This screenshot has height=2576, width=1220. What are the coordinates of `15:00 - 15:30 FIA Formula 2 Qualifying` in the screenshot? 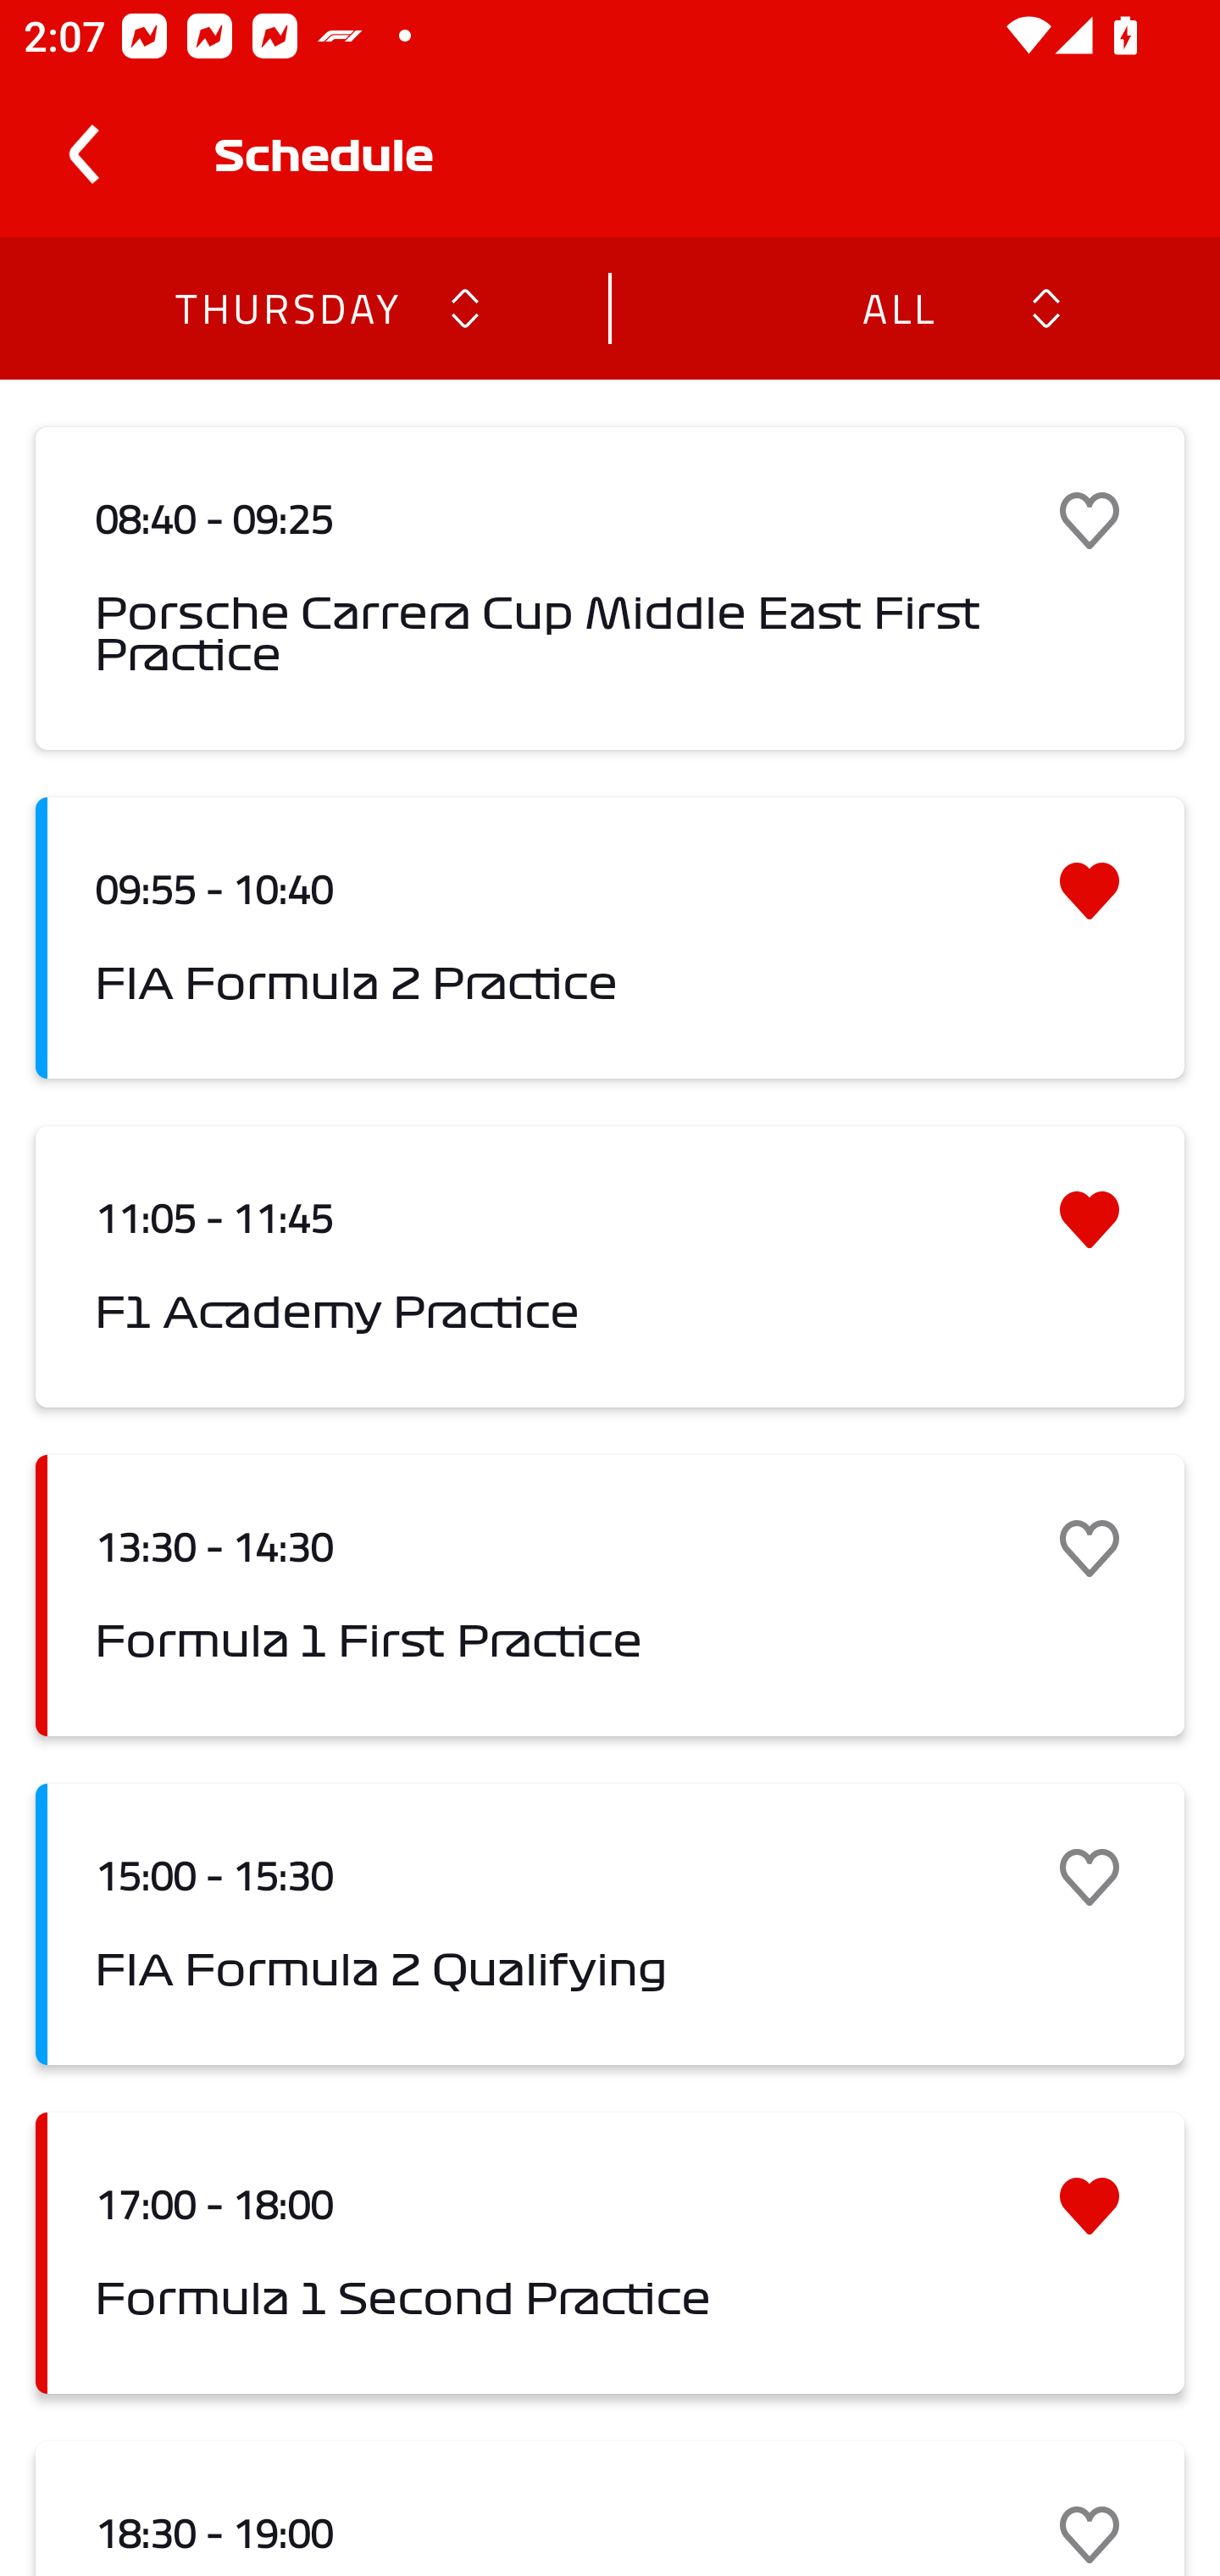 It's located at (610, 1924).